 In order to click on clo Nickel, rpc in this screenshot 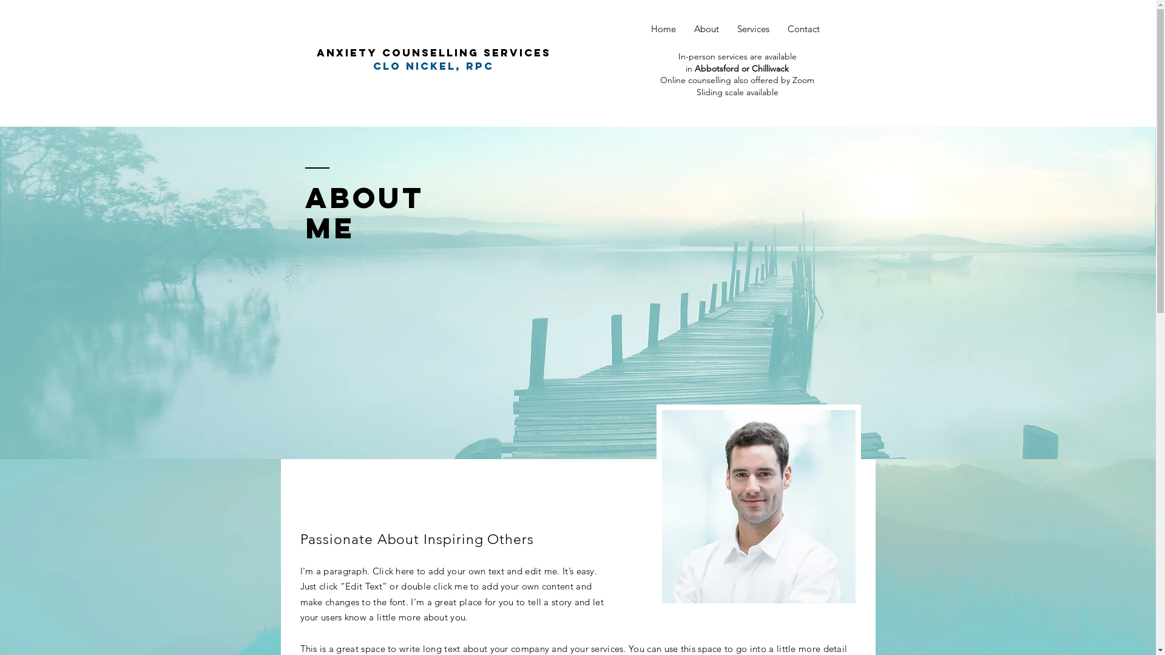, I will do `click(433, 66)`.